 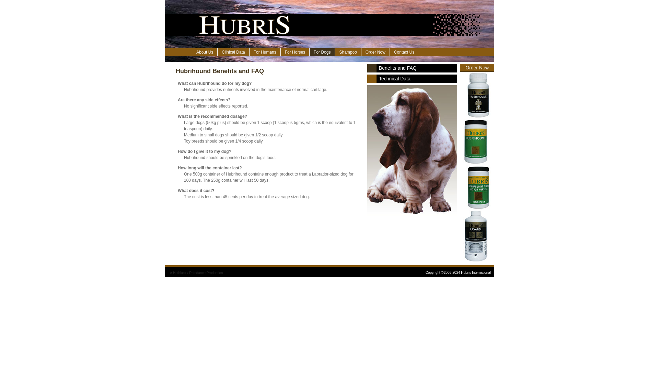 I want to click on Shampoo, so click(x=347, y=52).